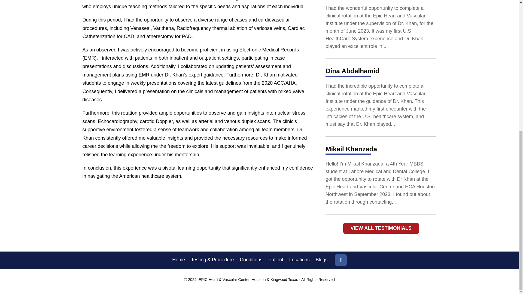 This screenshot has width=523, height=294. Describe the element at coordinates (340, 260) in the screenshot. I see `Follow on Facebook` at that location.